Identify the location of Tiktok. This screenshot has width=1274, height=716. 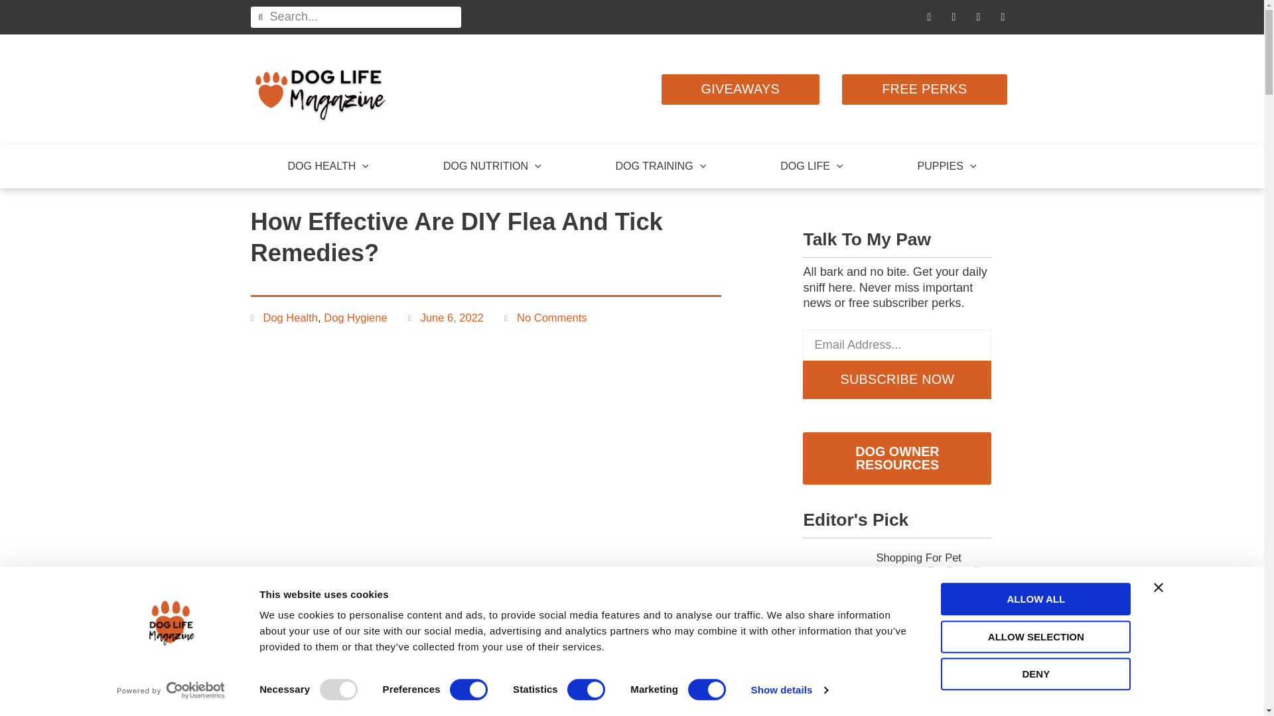
(954, 17).